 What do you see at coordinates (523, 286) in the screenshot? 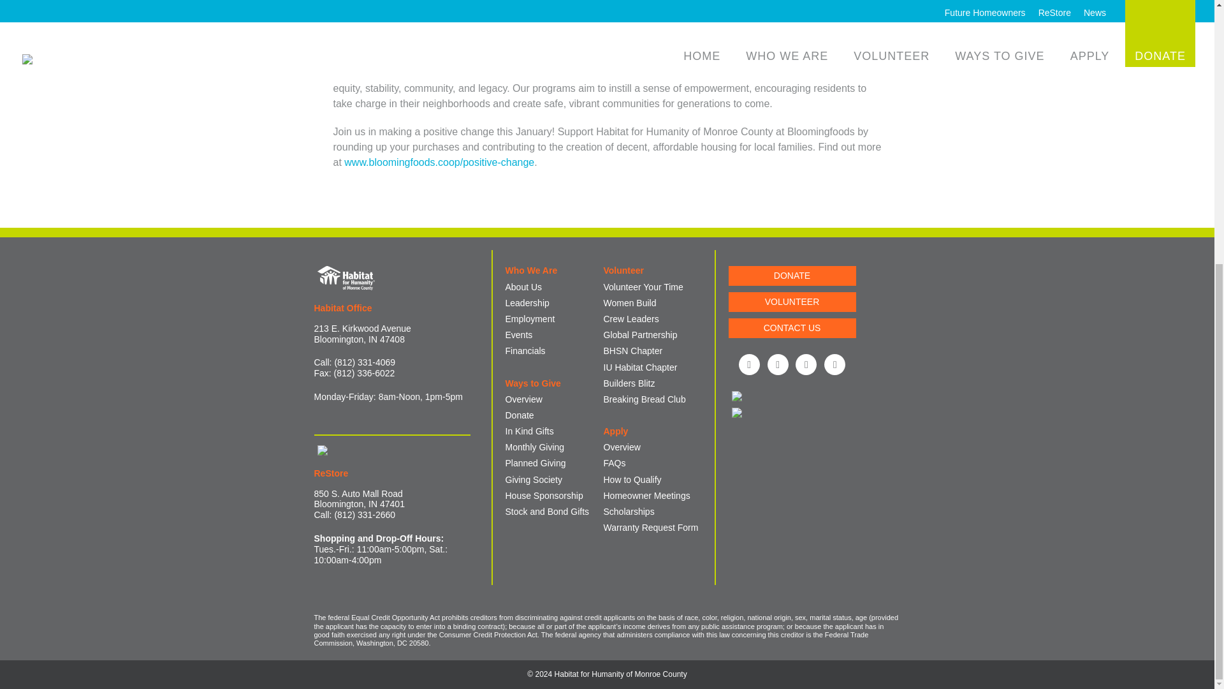
I see `About Us` at bounding box center [523, 286].